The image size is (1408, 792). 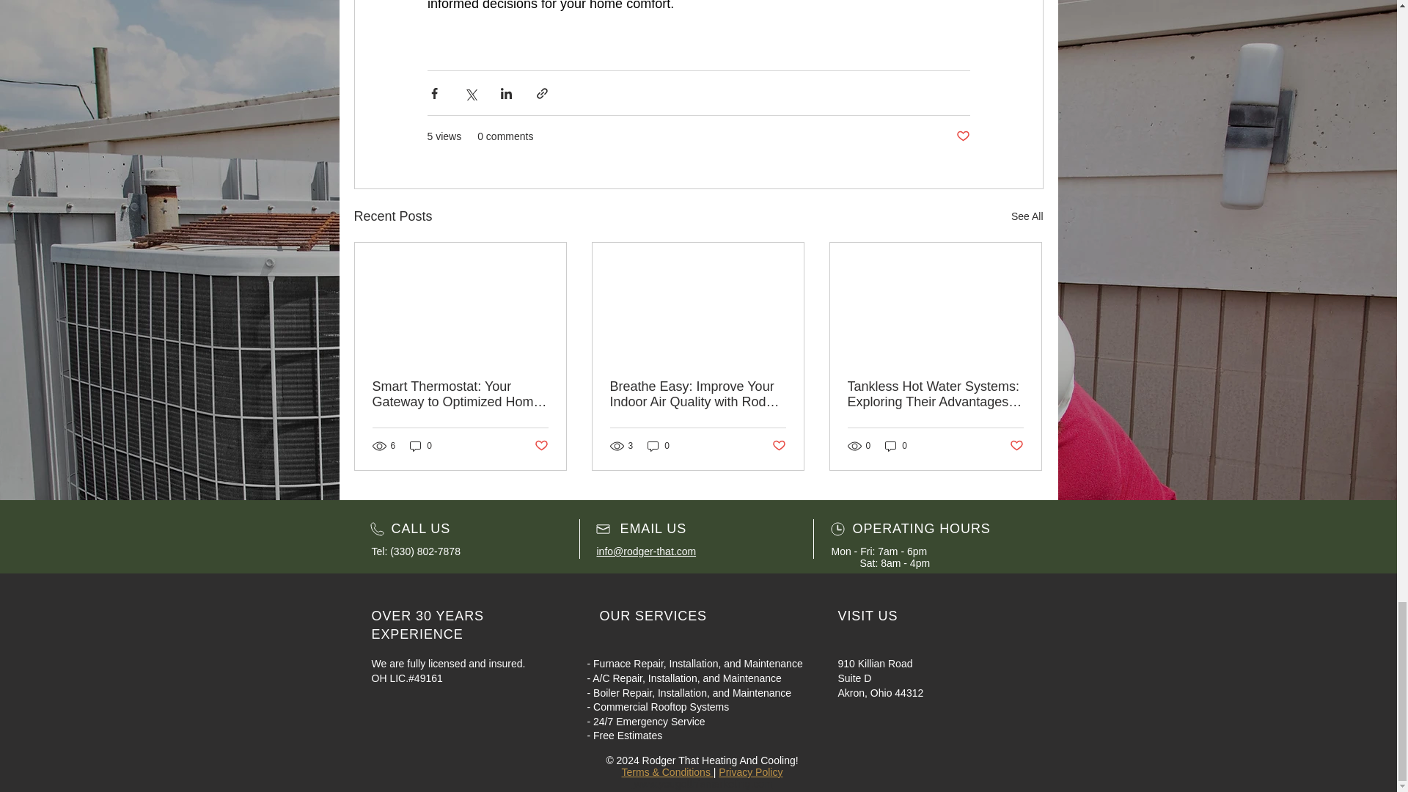 I want to click on 0, so click(x=896, y=445).